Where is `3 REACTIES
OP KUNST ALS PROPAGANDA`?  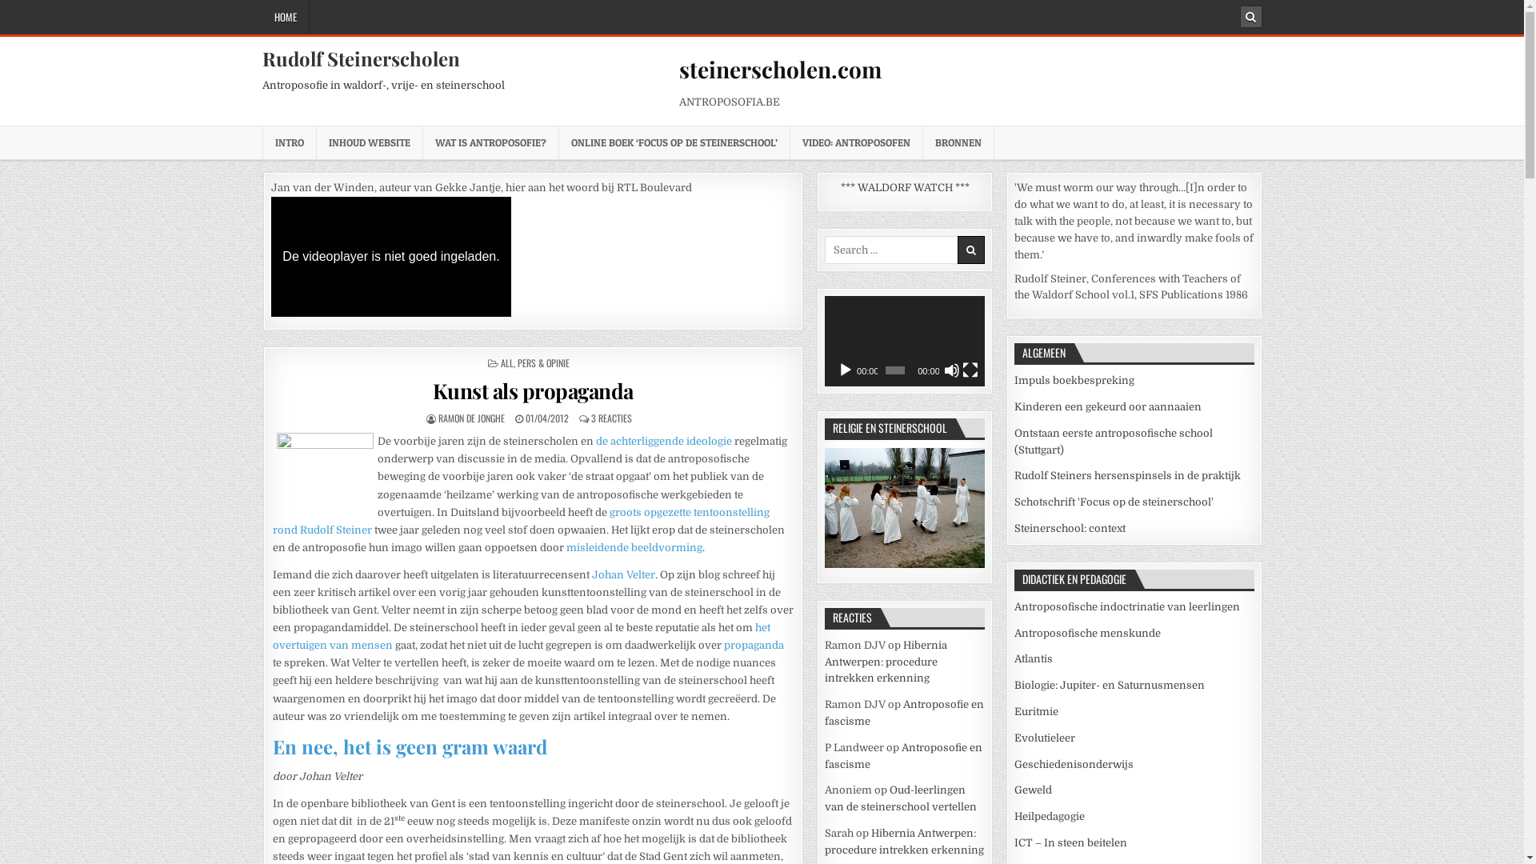
3 REACTIES
OP KUNST ALS PROPAGANDA is located at coordinates (611, 418).